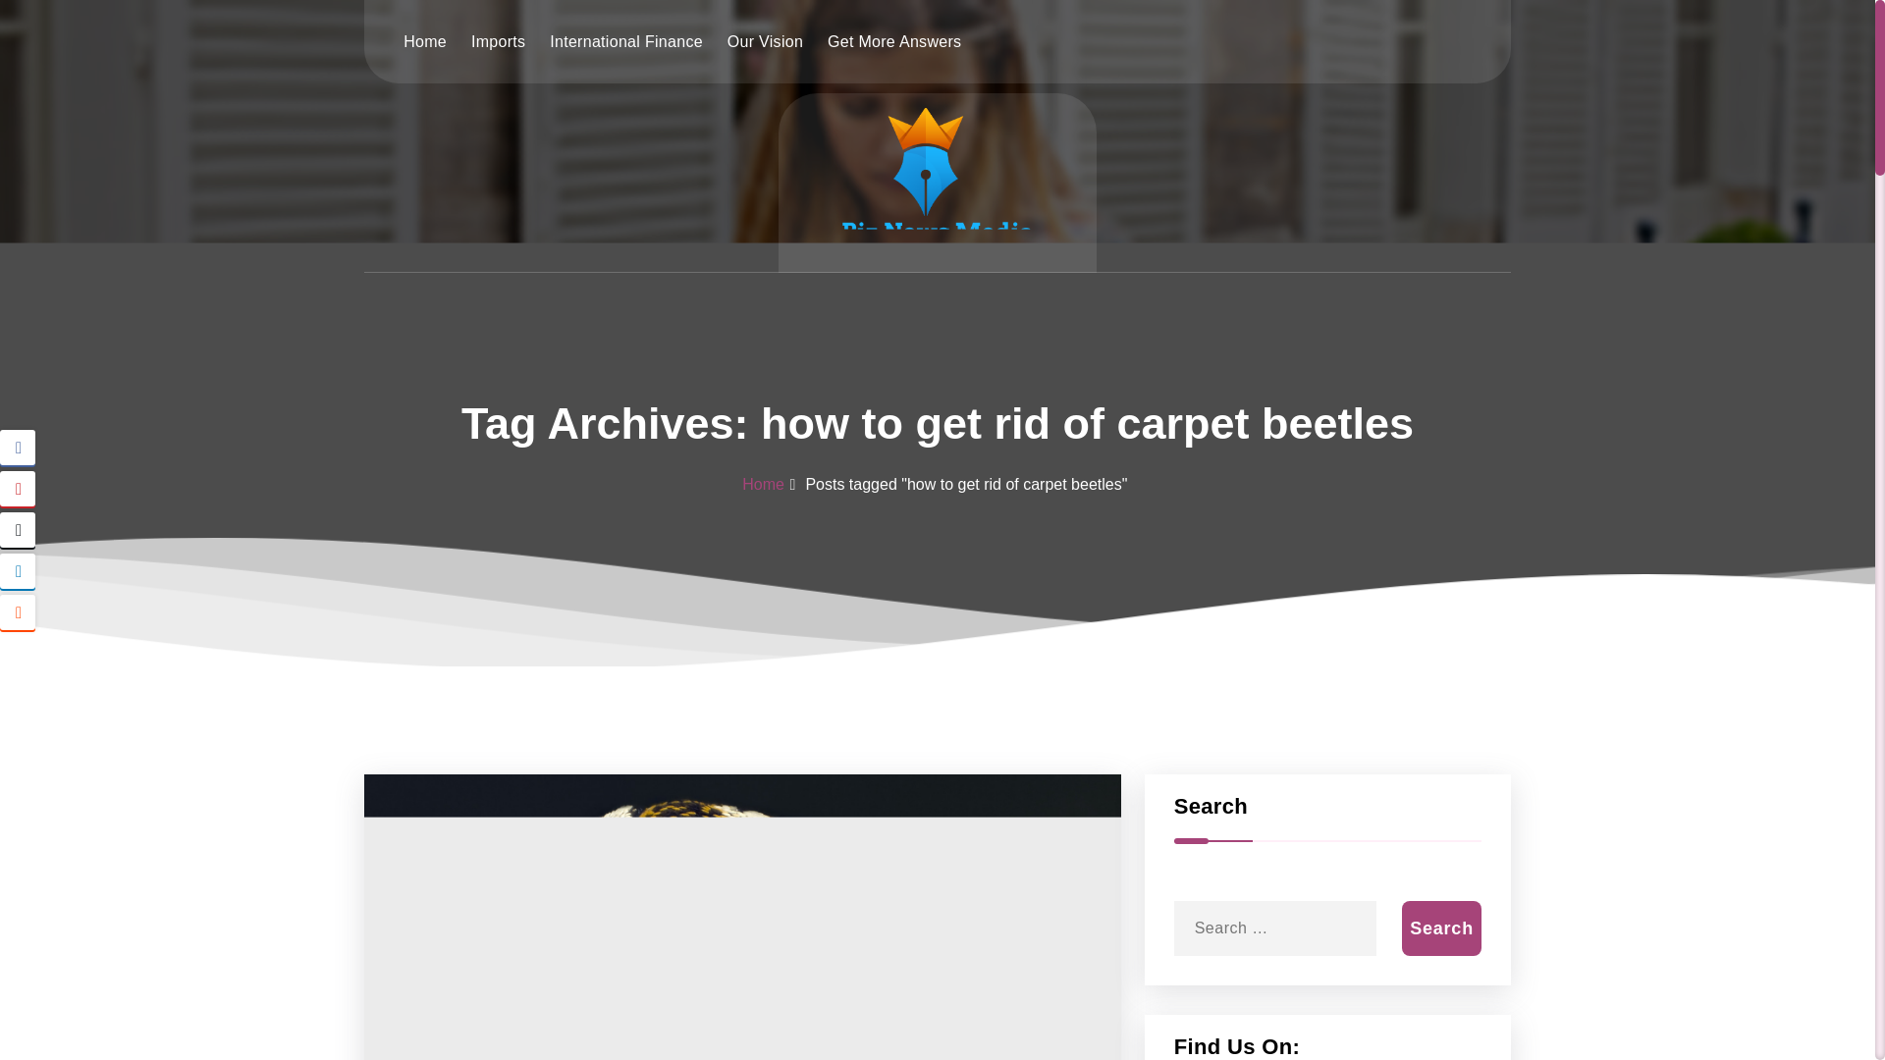 The image size is (1885, 1060). I want to click on Our Vision, so click(765, 40).